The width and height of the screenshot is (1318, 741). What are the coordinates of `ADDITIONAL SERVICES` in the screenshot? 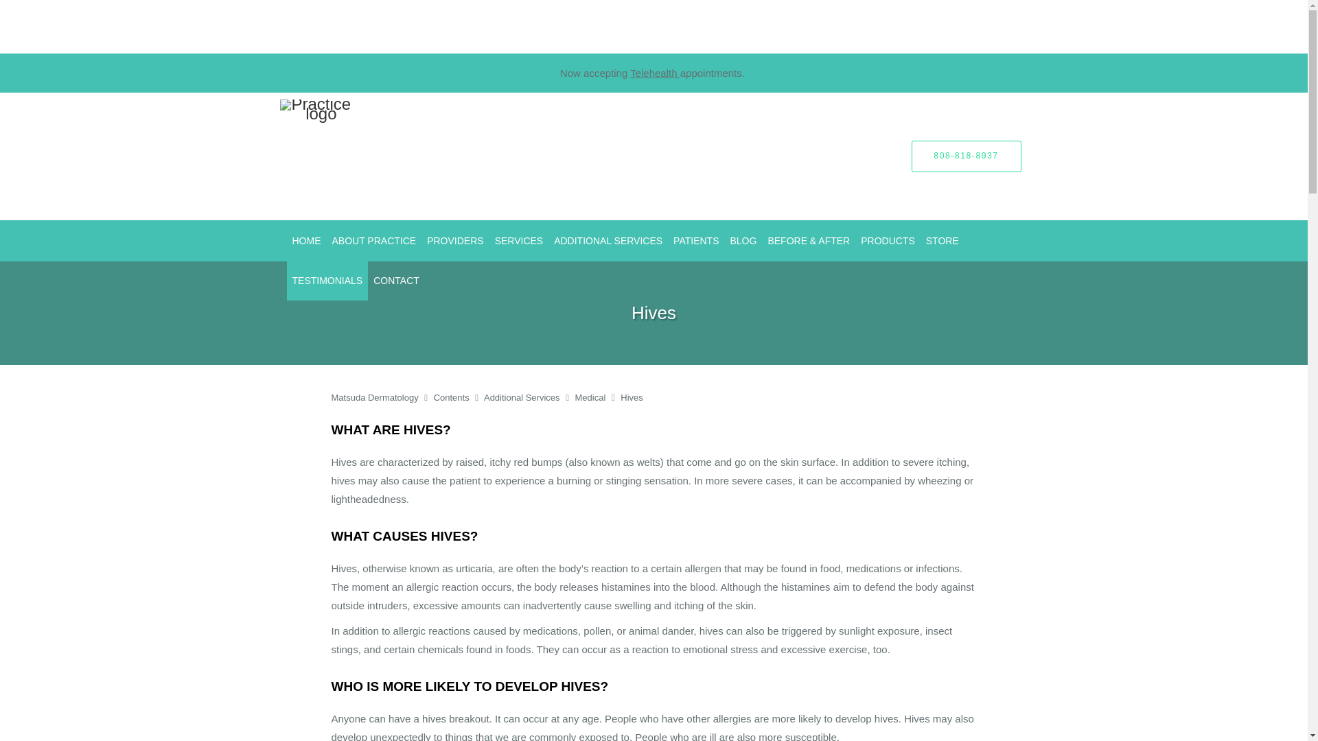 It's located at (608, 240).